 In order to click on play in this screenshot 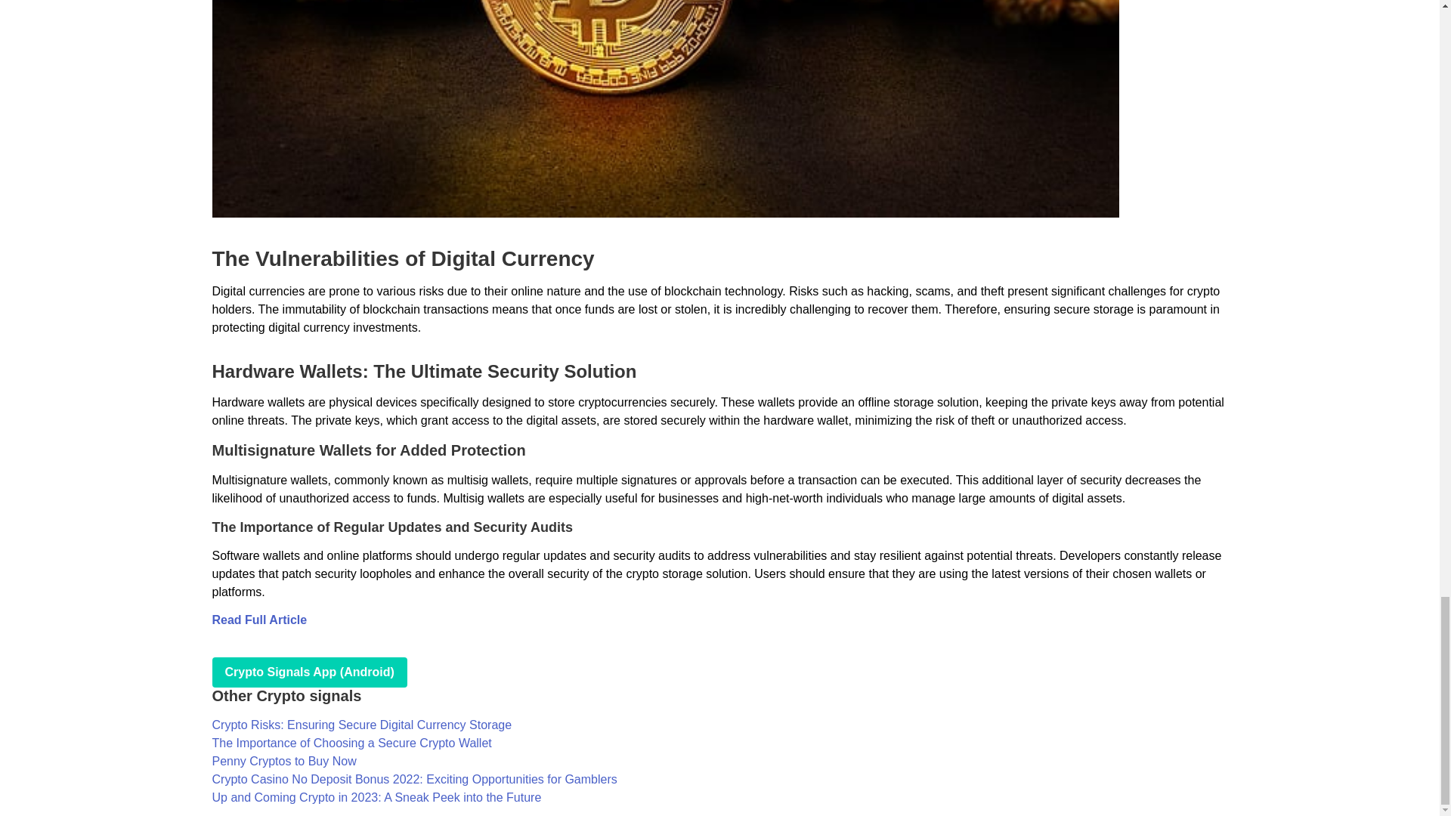, I will do `click(308, 672)`.